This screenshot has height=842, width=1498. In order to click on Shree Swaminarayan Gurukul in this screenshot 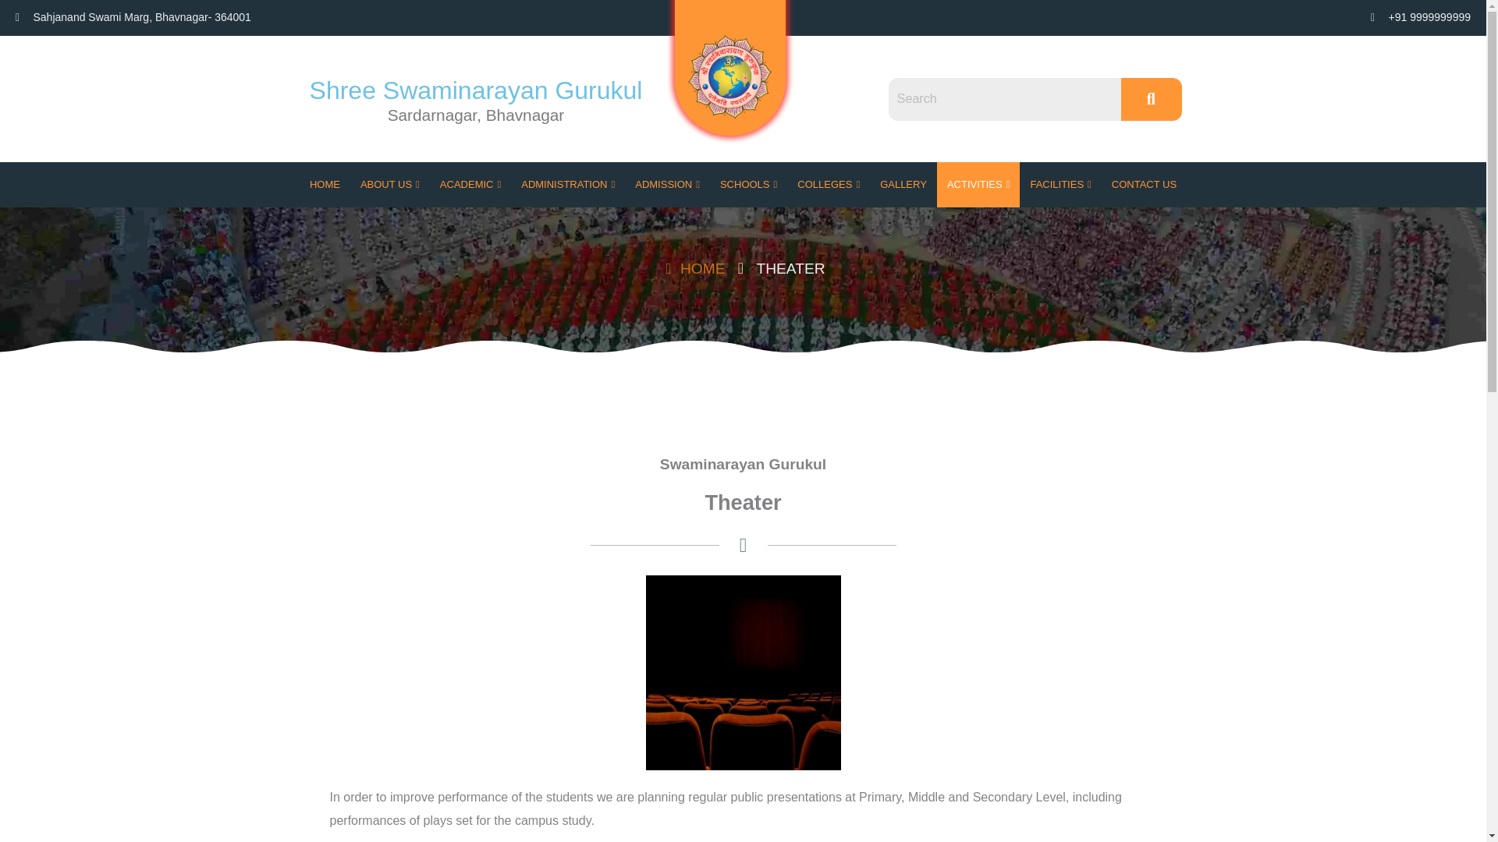, I will do `click(476, 90)`.